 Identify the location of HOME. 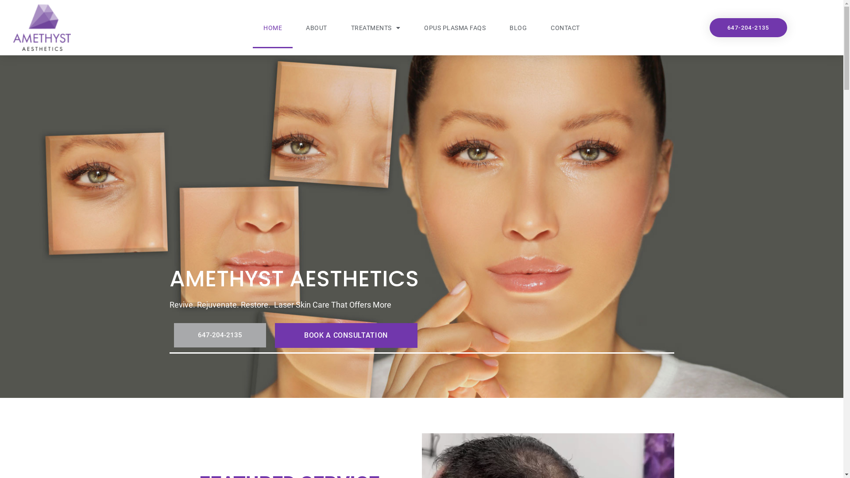
(273, 28).